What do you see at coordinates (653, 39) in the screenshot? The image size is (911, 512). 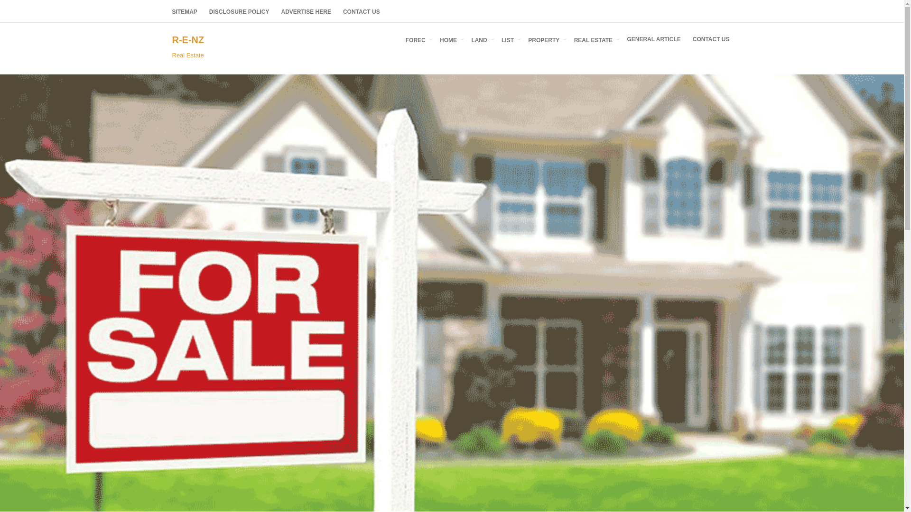 I see `GENERAL ARTICLE` at bounding box center [653, 39].